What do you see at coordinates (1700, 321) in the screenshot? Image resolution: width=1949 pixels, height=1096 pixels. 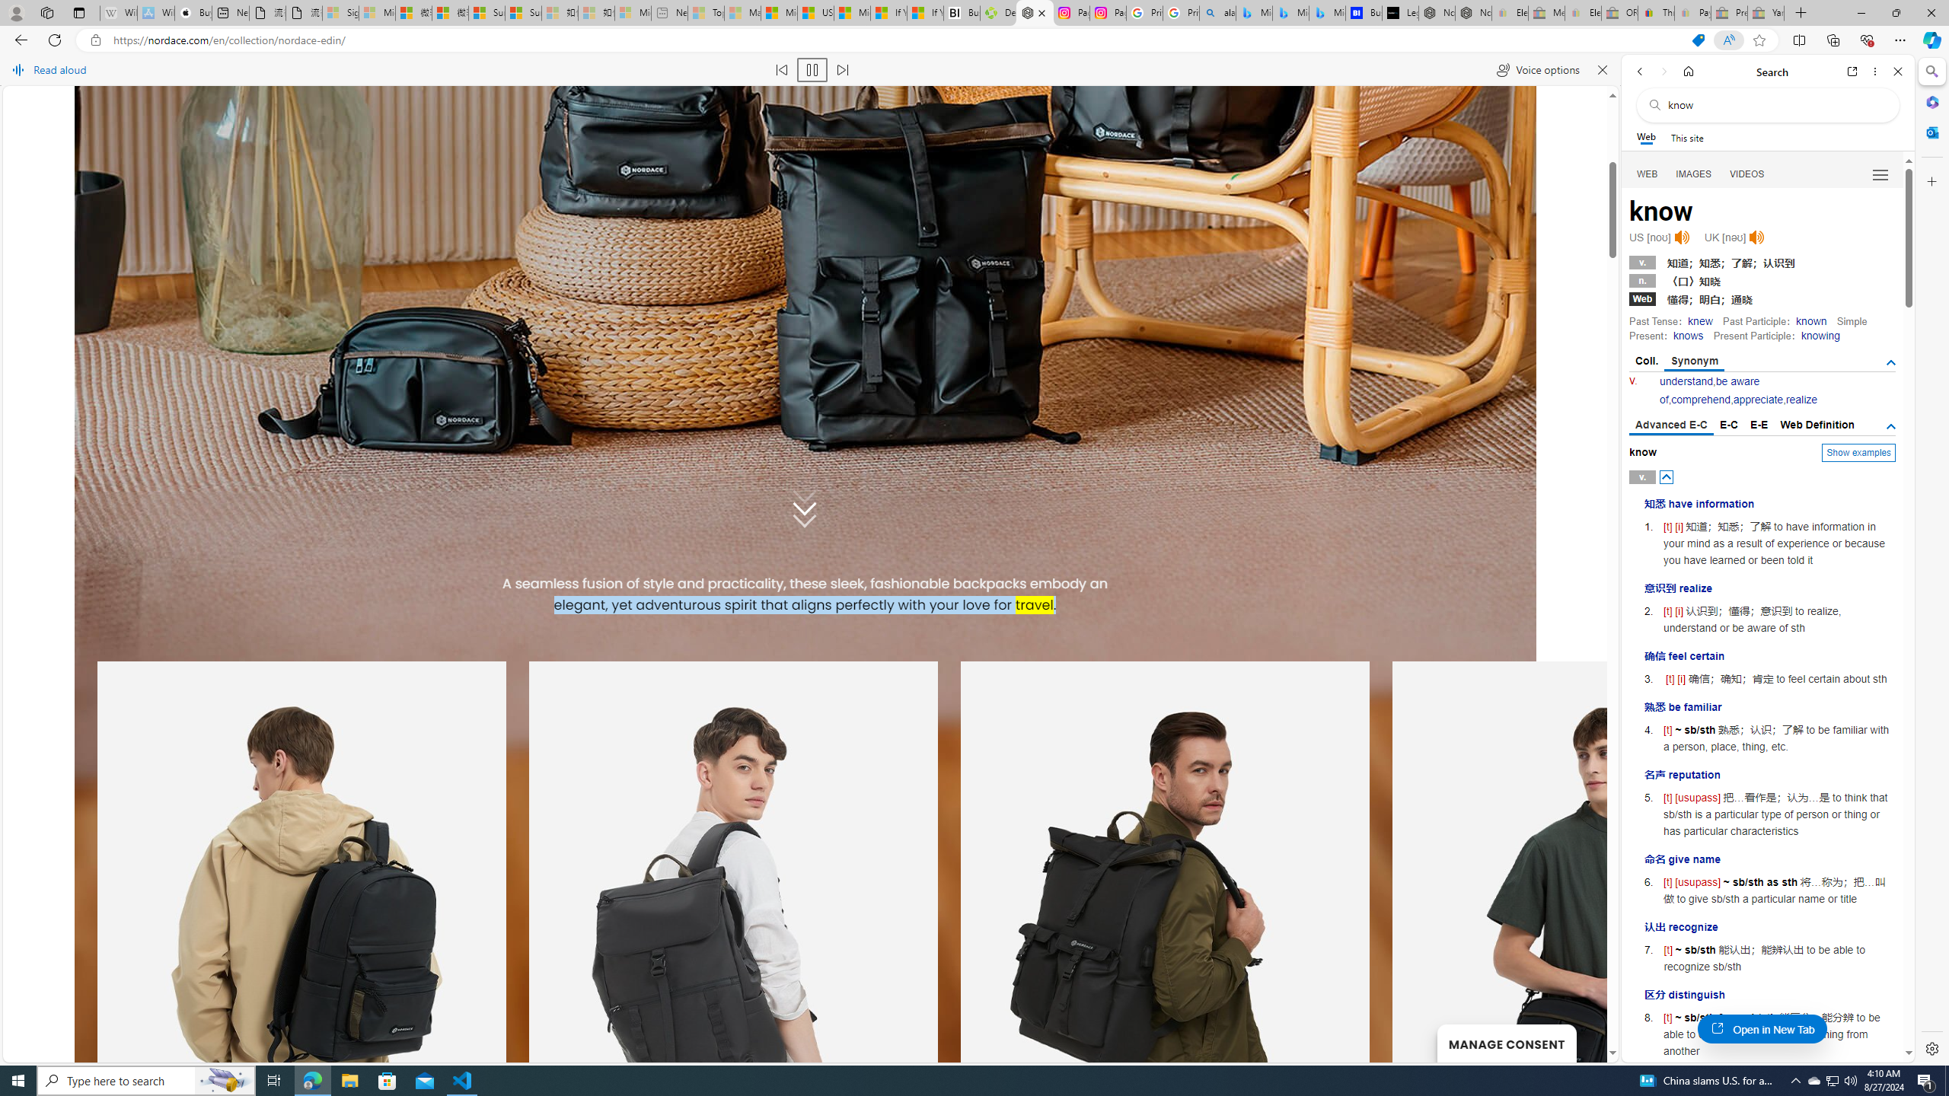 I see `knew` at bounding box center [1700, 321].